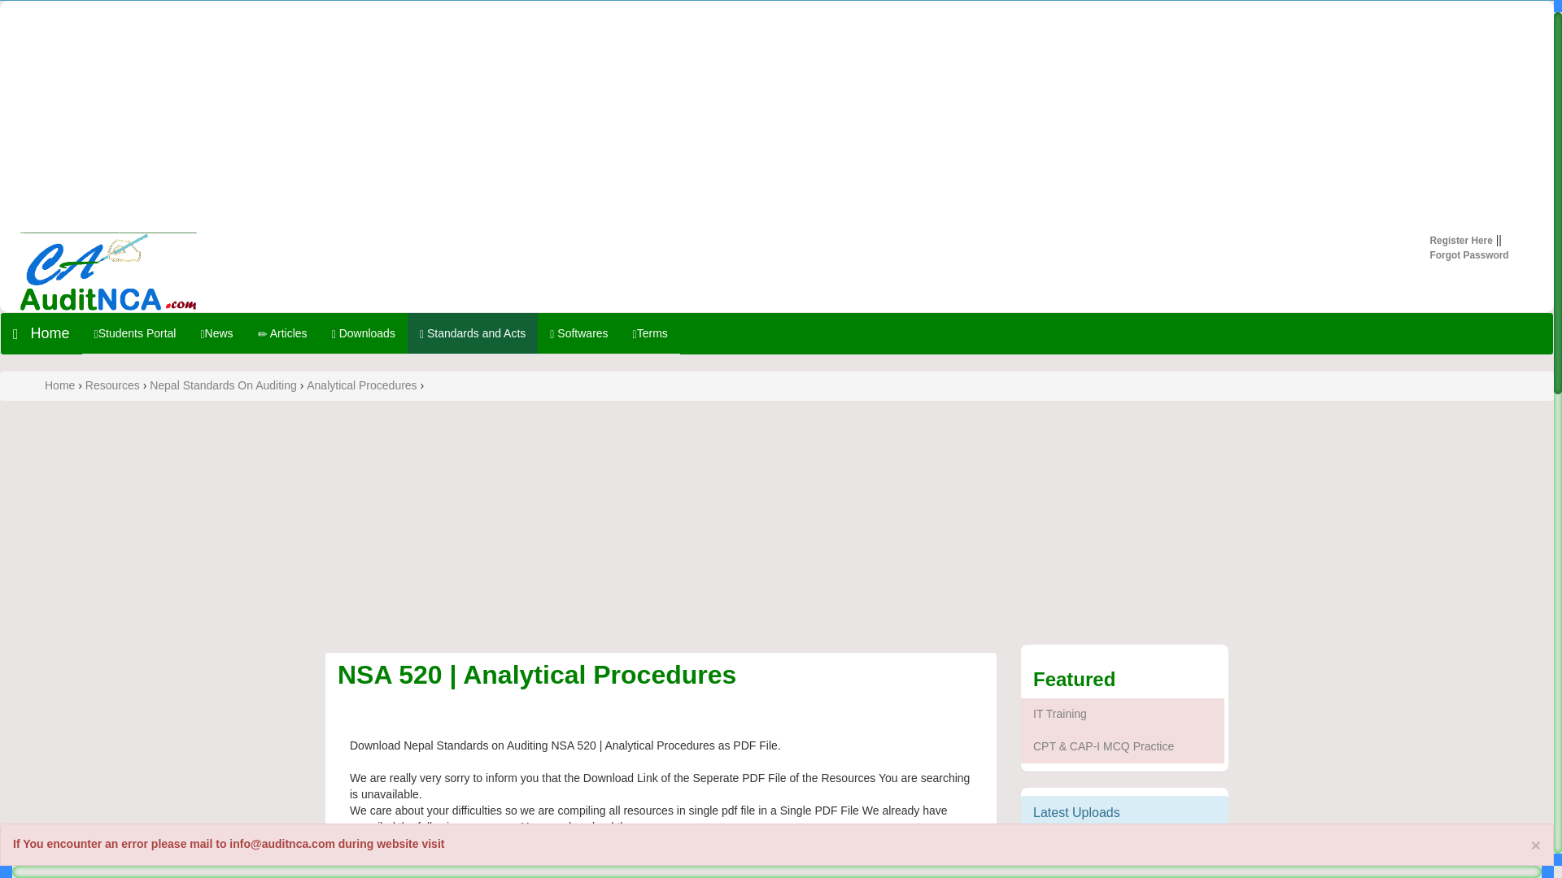  Describe the element at coordinates (578, 333) in the screenshot. I see `Softwares` at that location.